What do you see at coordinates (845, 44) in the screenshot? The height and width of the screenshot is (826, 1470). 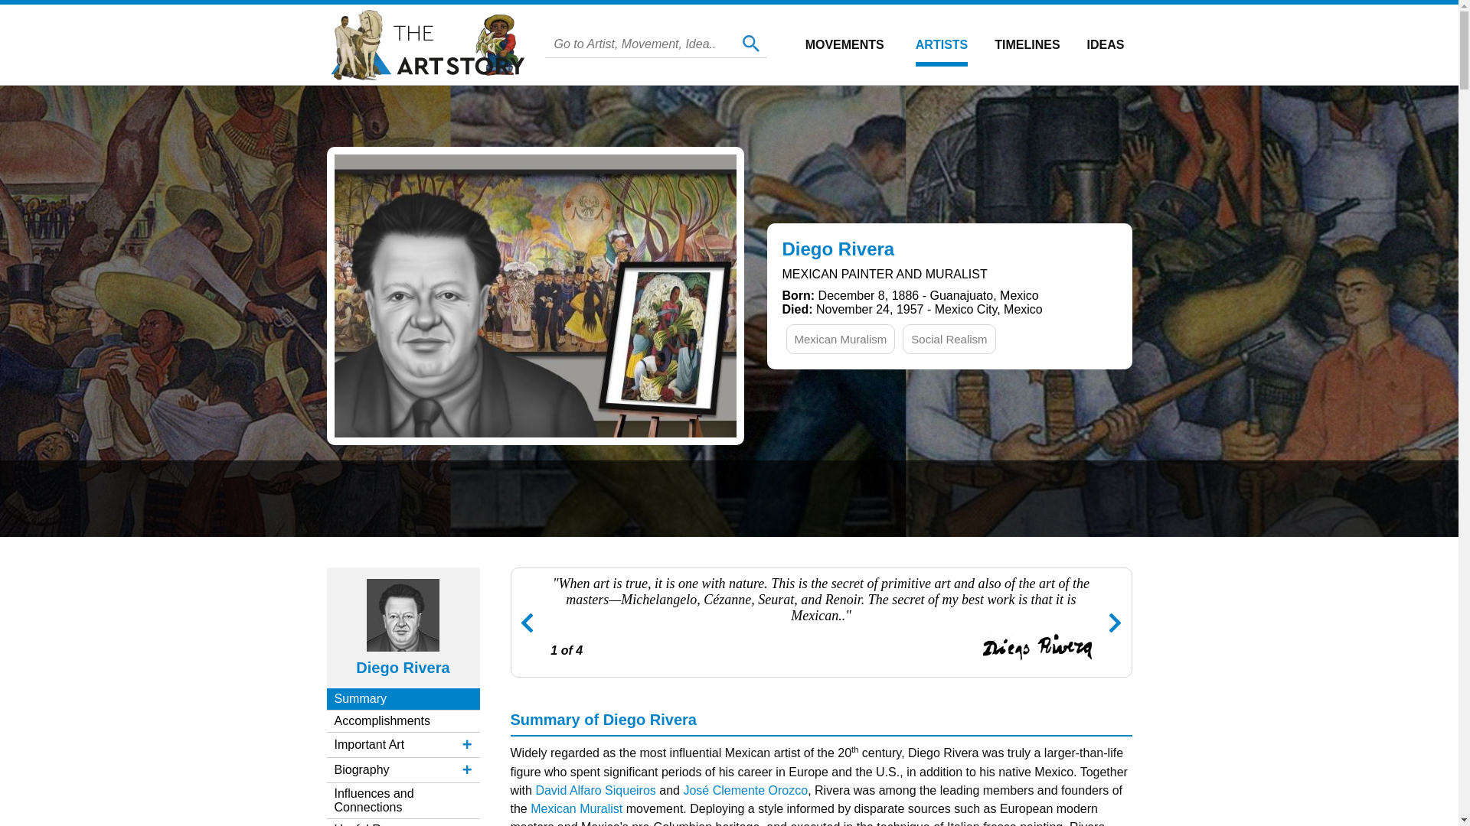 I see `MOVEMENTS` at bounding box center [845, 44].